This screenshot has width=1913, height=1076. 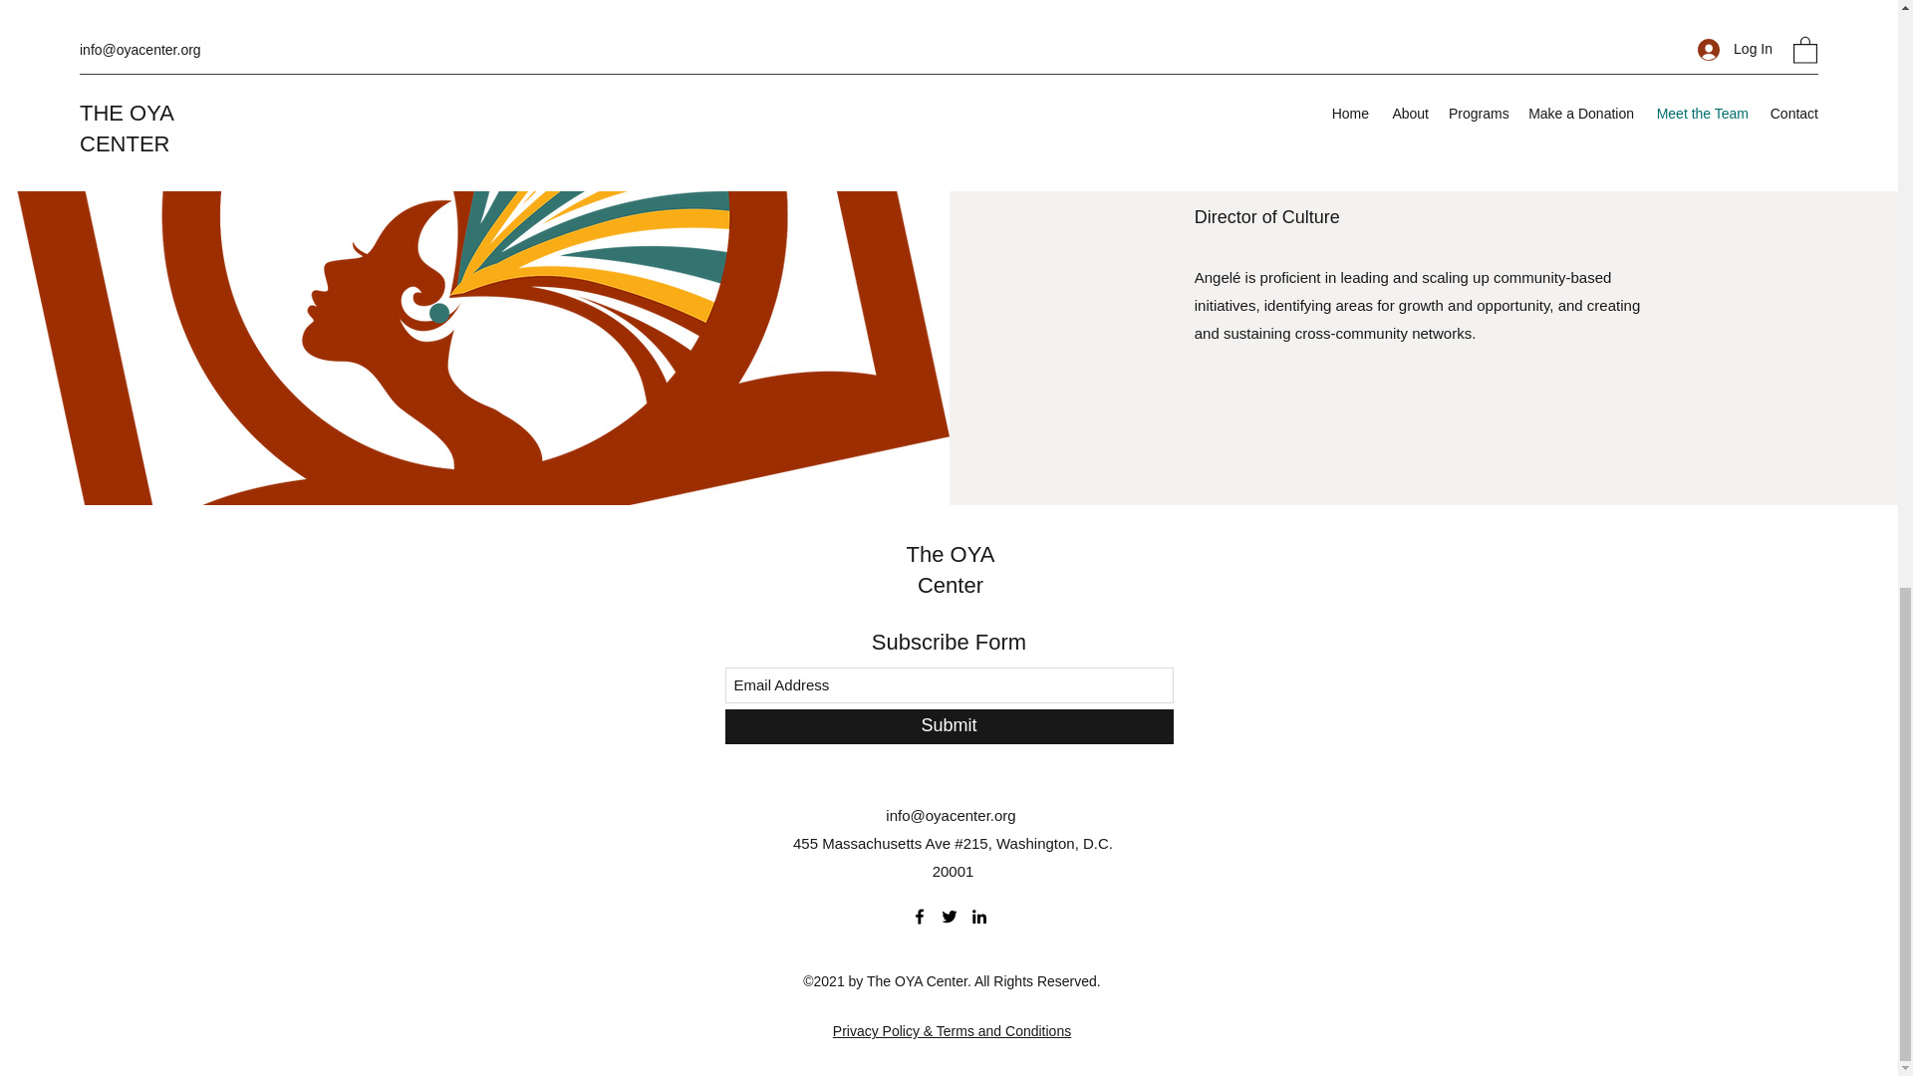 What do you see at coordinates (951, 570) in the screenshot?
I see `The OYA Center` at bounding box center [951, 570].